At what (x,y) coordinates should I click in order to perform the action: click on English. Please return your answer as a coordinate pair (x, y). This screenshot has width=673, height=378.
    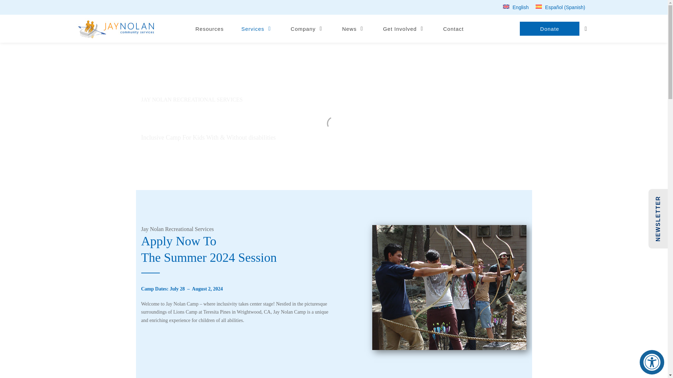
    Looking at the image, I should click on (516, 7).